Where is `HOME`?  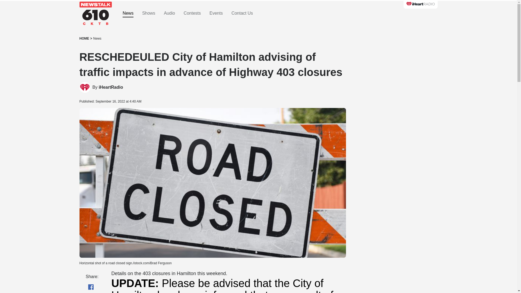
HOME is located at coordinates (84, 39).